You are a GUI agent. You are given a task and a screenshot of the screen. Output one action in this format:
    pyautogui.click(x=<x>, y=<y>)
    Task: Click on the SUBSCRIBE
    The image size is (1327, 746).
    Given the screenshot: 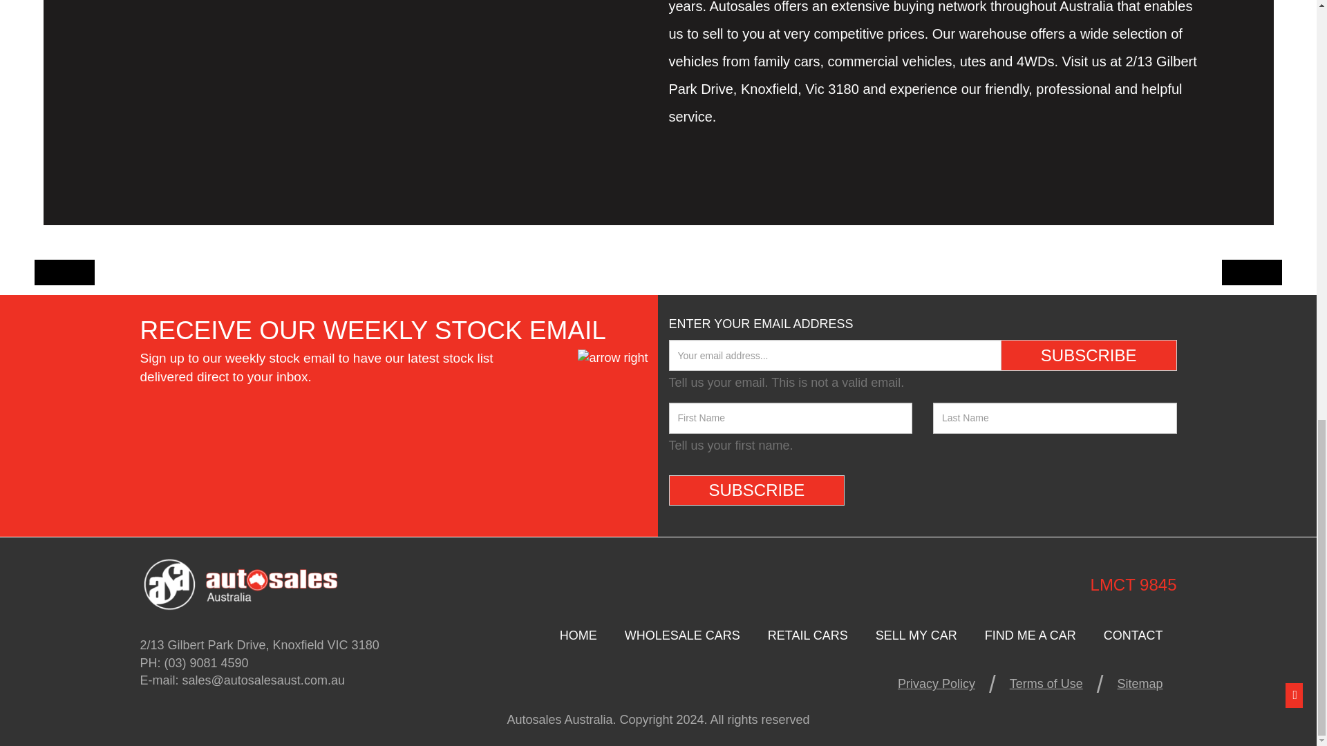 What is the action you would take?
    pyautogui.click(x=1089, y=355)
    